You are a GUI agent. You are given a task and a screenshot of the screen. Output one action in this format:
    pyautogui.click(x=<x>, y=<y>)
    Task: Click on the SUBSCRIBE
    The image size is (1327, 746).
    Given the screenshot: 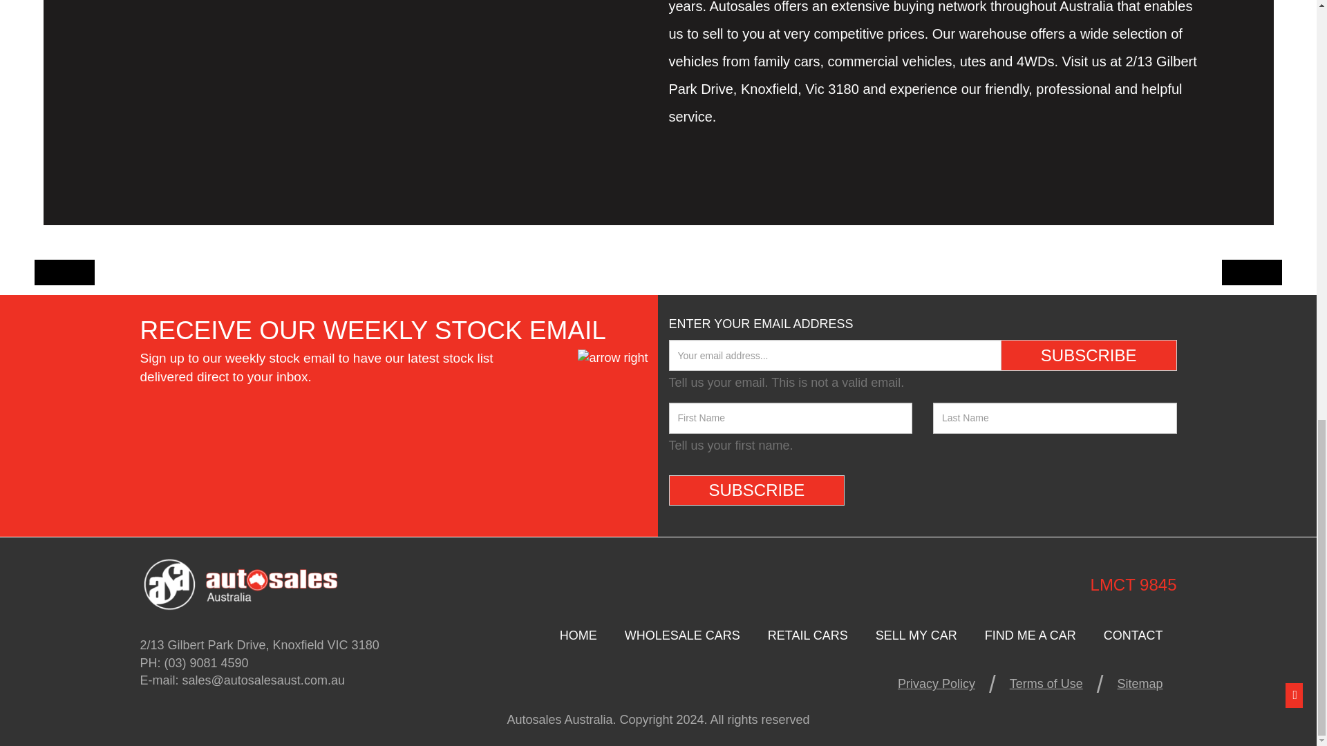 What is the action you would take?
    pyautogui.click(x=1089, y=355)
    